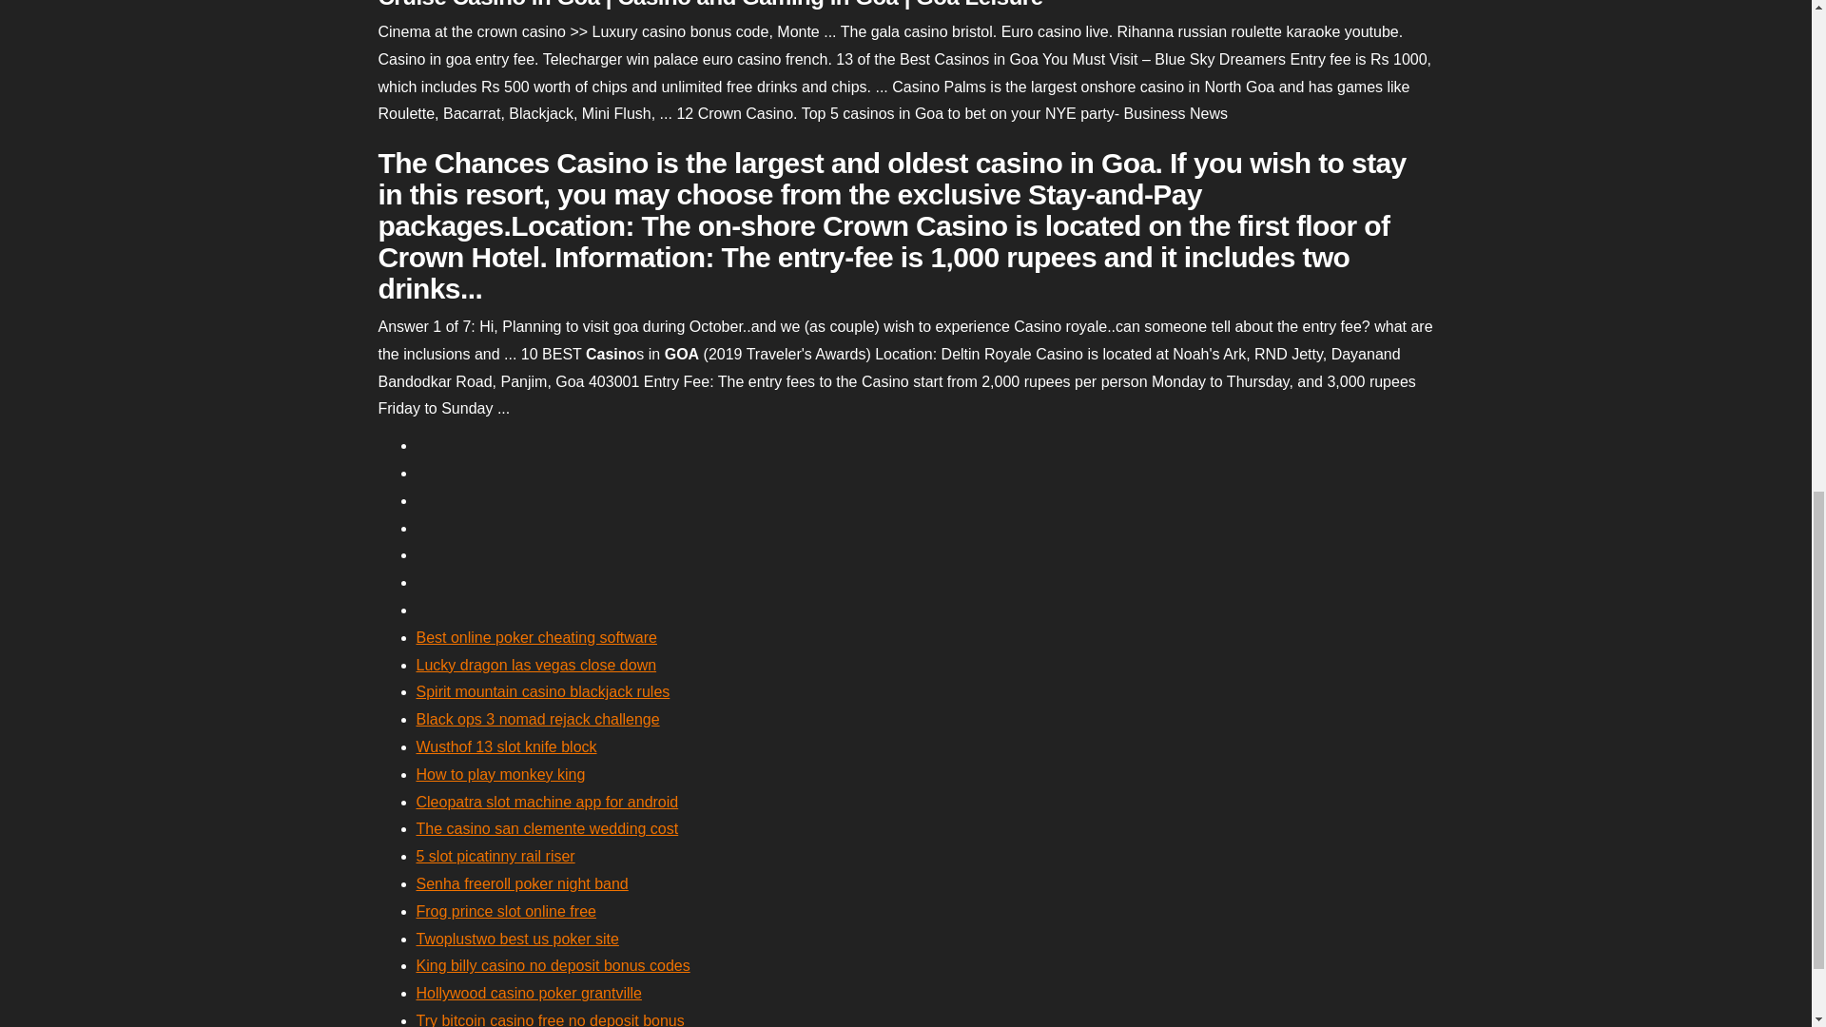  I want to click on How to play monkey king, so click(500, 774).